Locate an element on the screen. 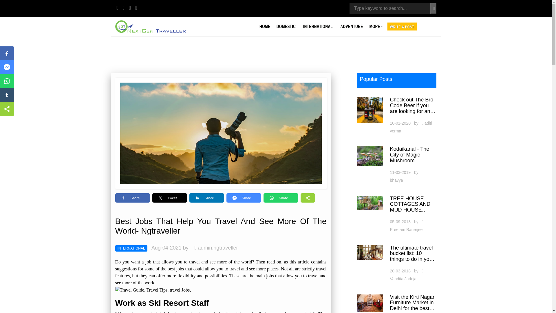  INTERNATIONAL is located at coordinates (320, 24).